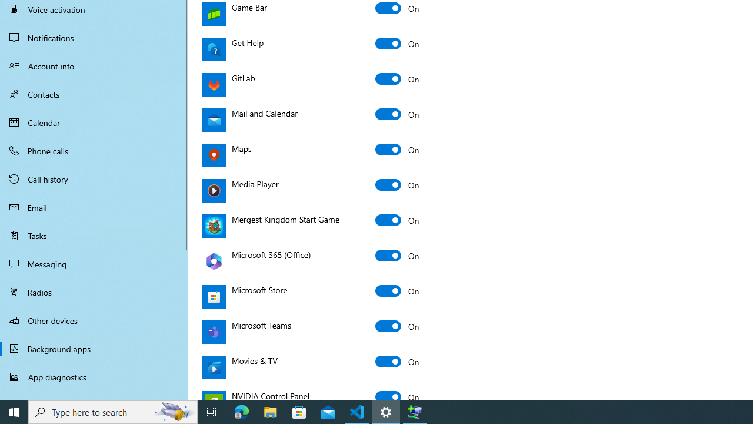 The width and height of the screenshot is (753, 424). Describe the element at coordinates (398, 150) in the screenshot. I see `Maps` at that location.